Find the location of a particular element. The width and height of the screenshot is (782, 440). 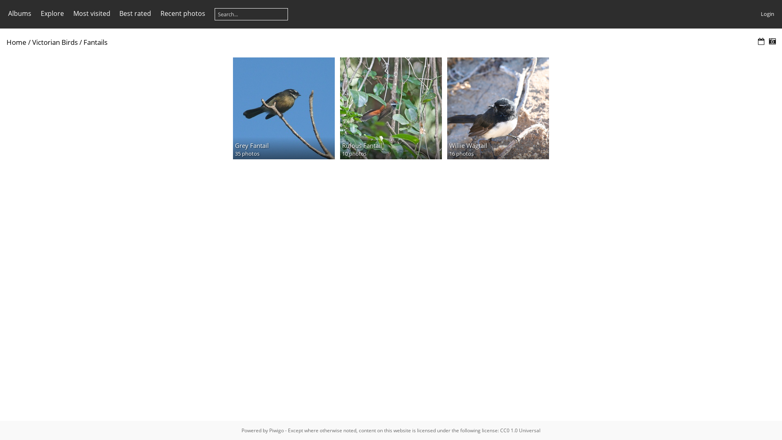

Fantails is located at coordinates (95, 42).